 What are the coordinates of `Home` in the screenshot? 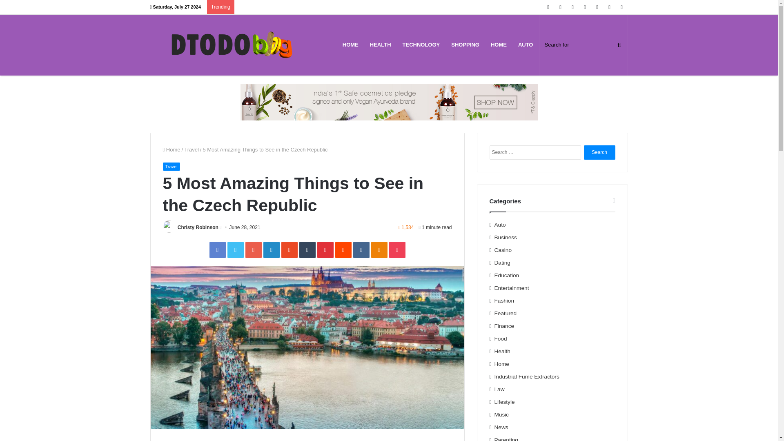 It's located at (171, 149).